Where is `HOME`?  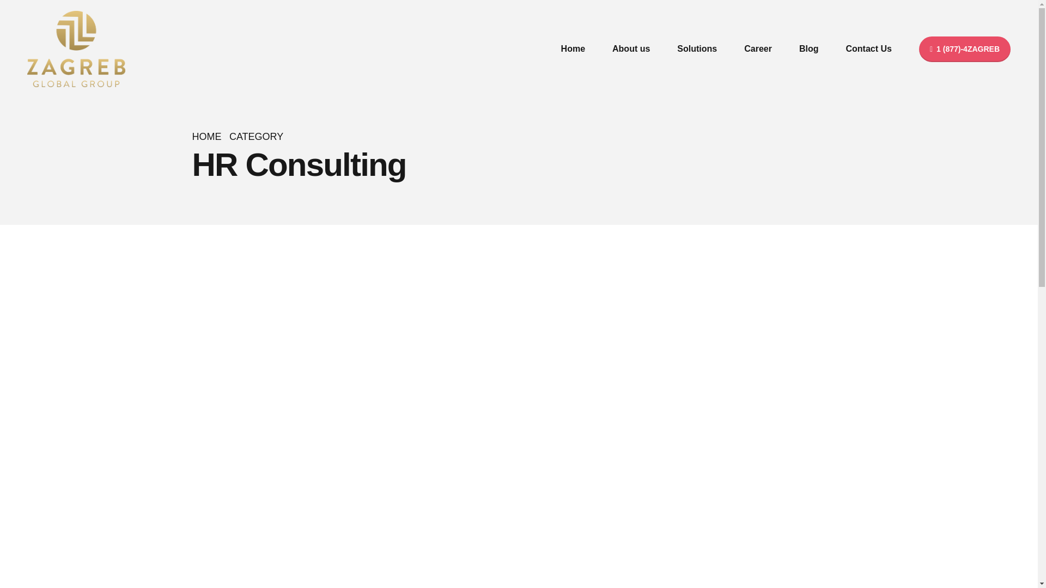 HOME is located at coordinates (206, 137).